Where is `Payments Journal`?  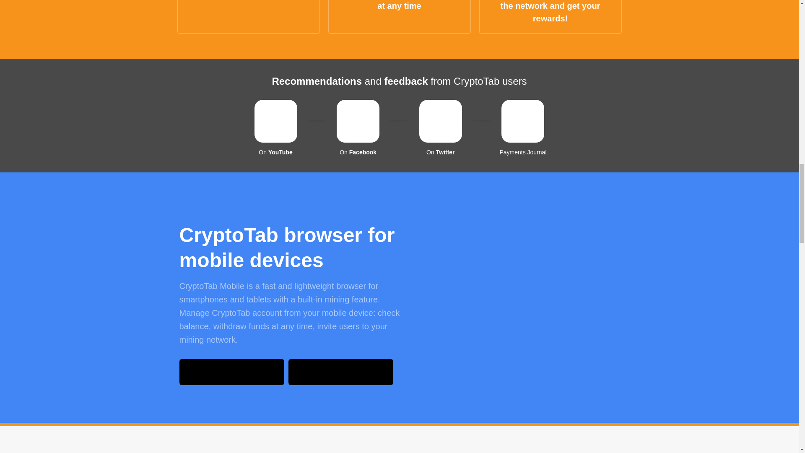 Payments Journal is located at coordinates (522, 128).